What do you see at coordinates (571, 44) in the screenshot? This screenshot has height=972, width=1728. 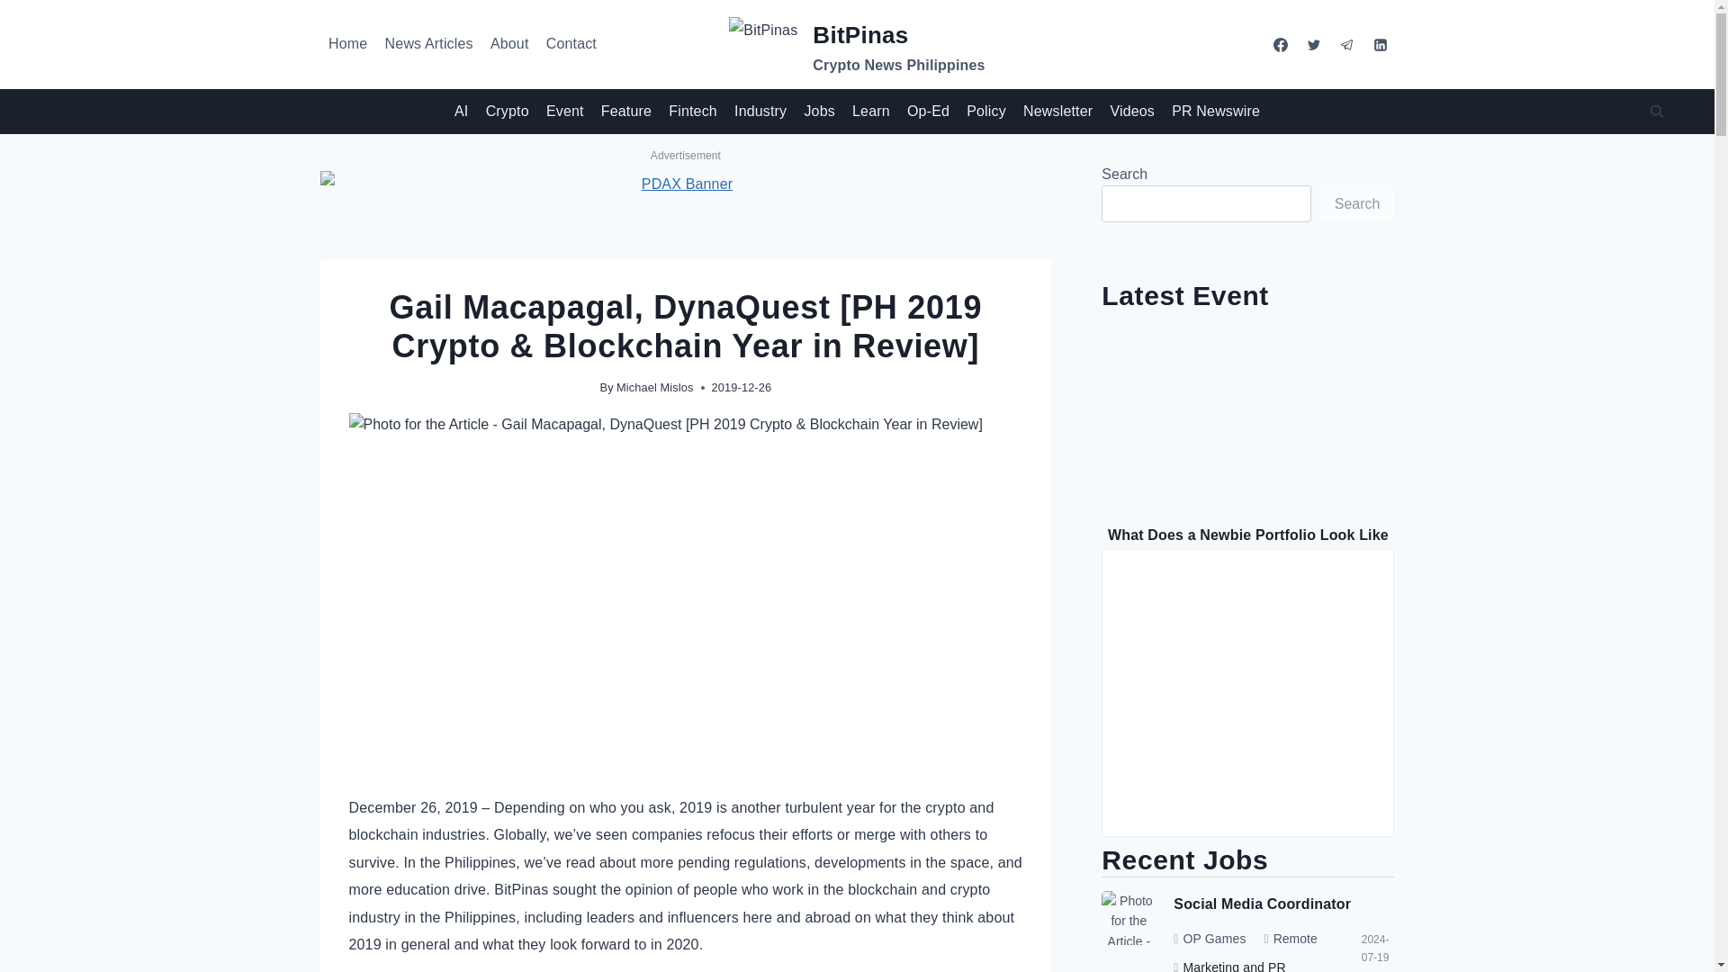 I see `Contact` at bounding box center [571, 44].